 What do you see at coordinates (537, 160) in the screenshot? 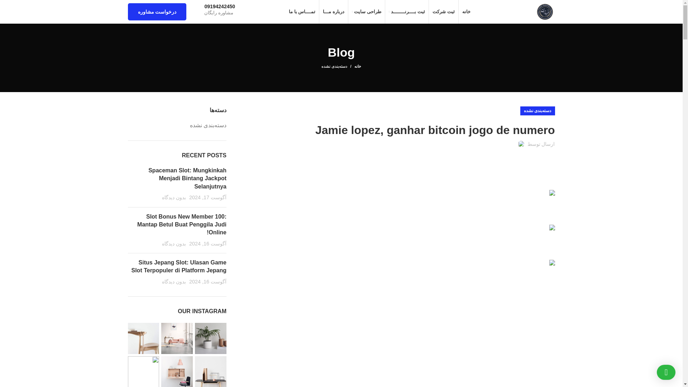
I see `Jamie lopez` at bounding box center [537, 160].